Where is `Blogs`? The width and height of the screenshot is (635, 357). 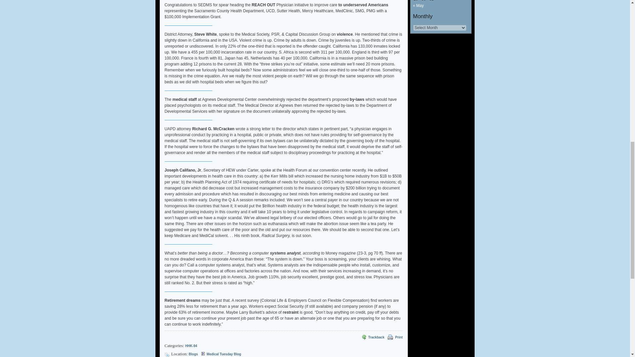
Blogs is located at coordinates (193, 354).